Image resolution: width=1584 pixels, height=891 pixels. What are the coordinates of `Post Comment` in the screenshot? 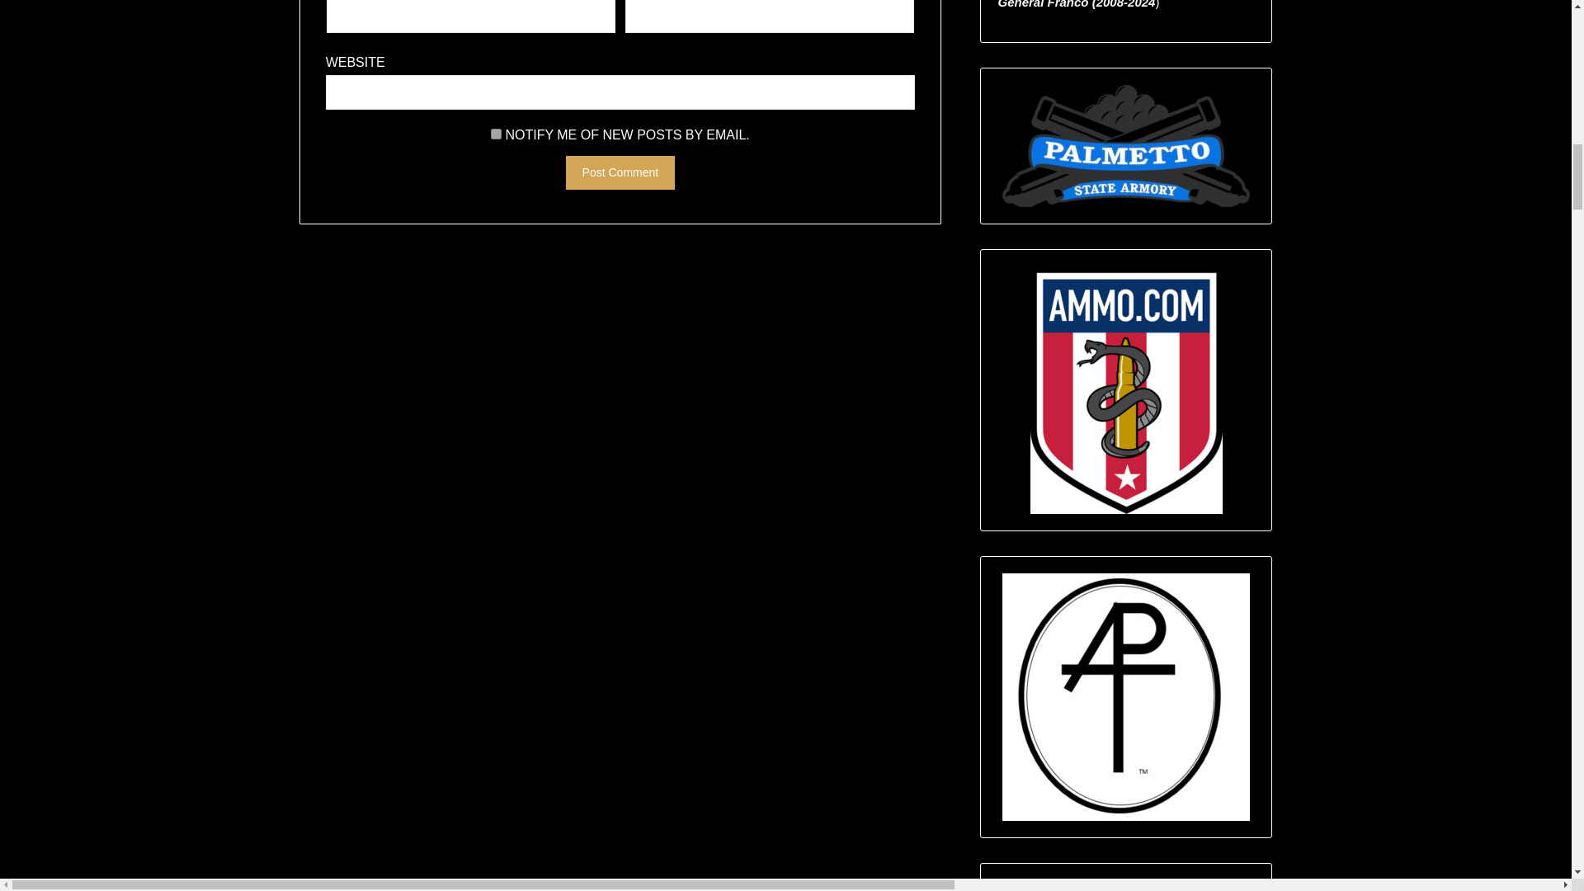 It's located at (620, 173).